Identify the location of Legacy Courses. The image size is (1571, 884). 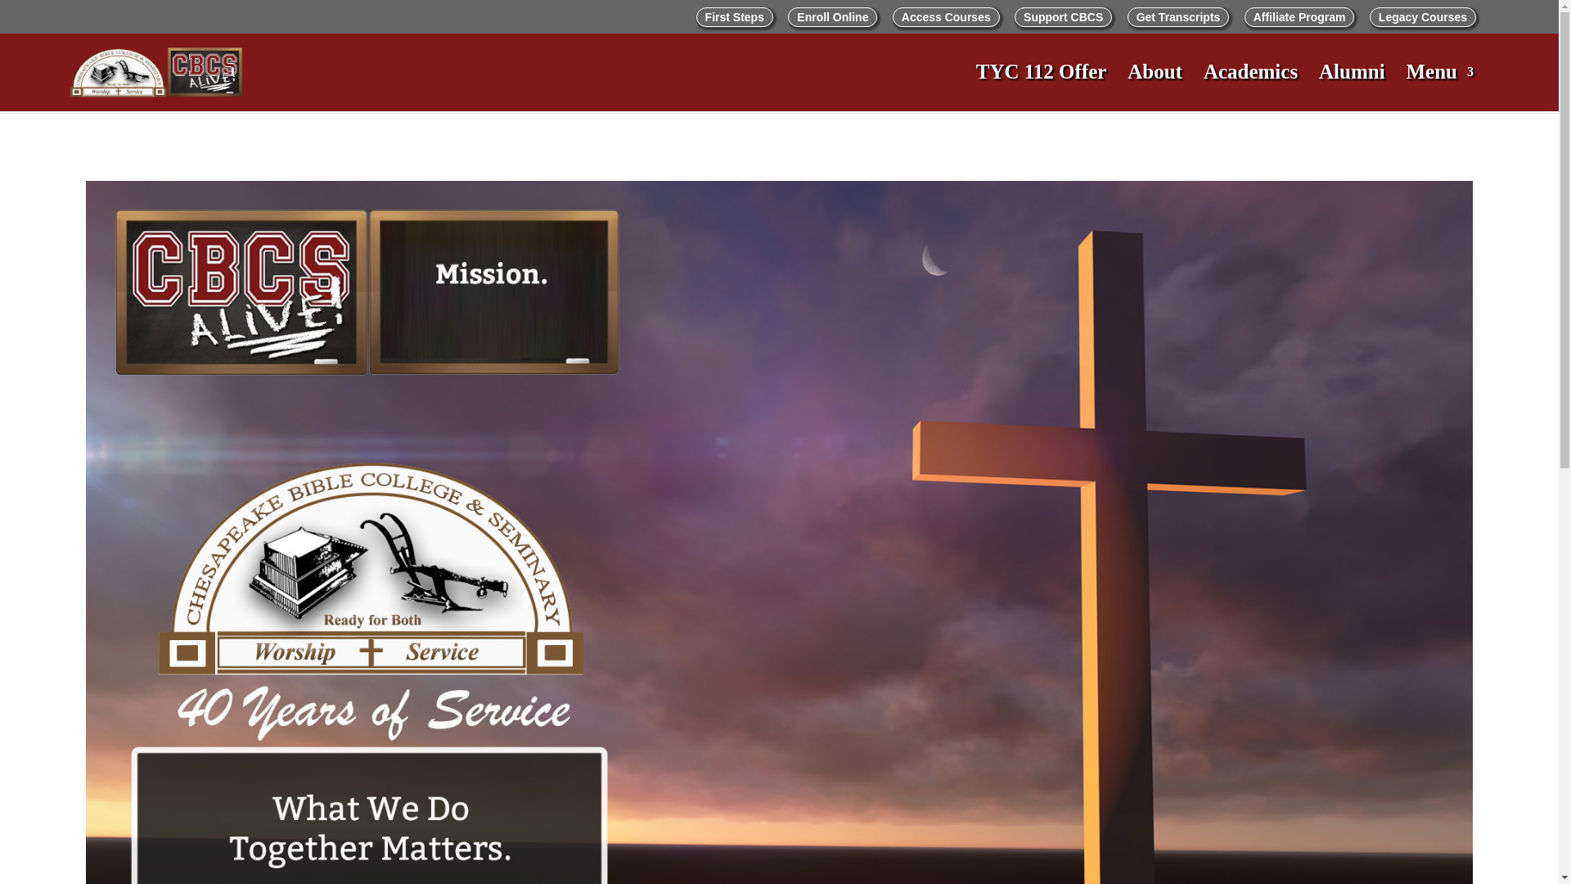
(1423, 16).